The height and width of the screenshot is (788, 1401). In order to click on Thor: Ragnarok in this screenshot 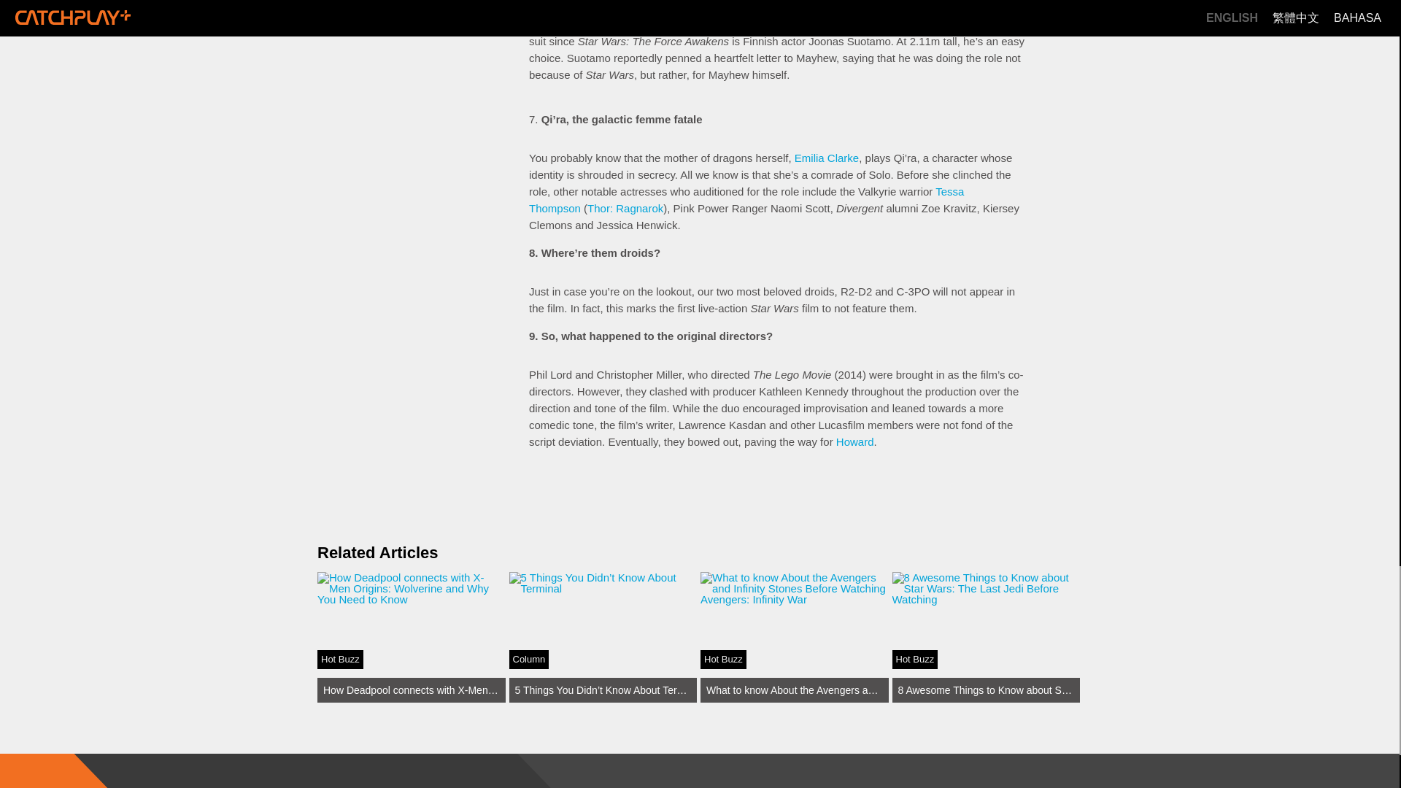, I will do `click(625, 207)`.